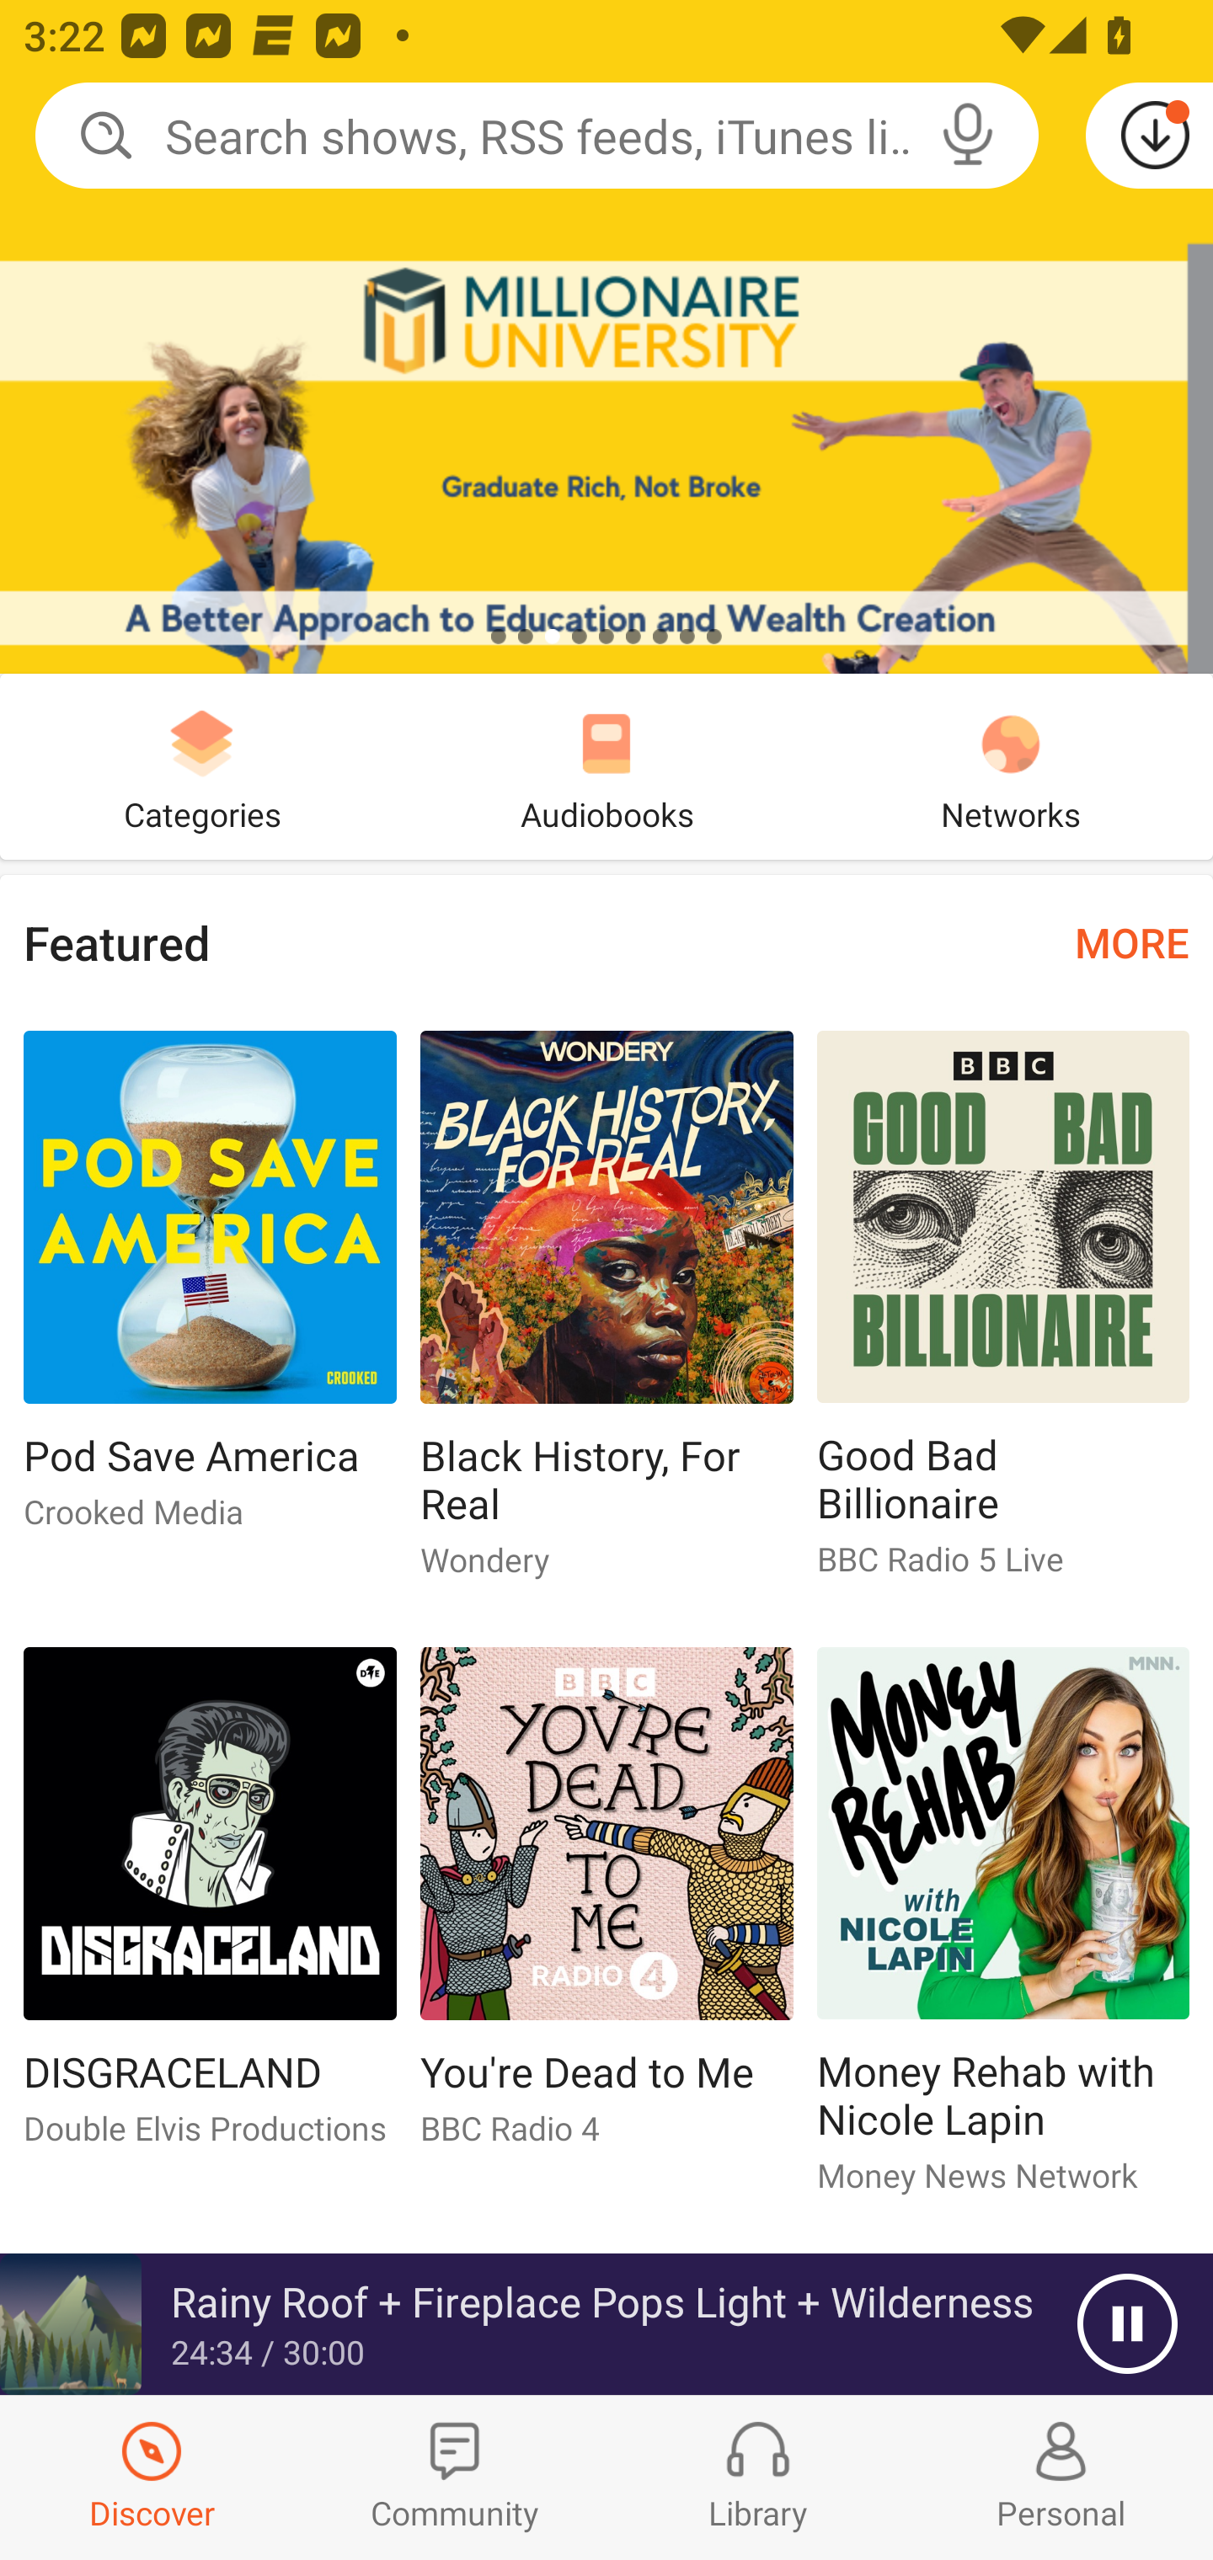  Describe the element at coordinates (606, 1909) in the screenshot. I see `You're Dead to Me You're Dead to Me BBC Radio 4` at that location.